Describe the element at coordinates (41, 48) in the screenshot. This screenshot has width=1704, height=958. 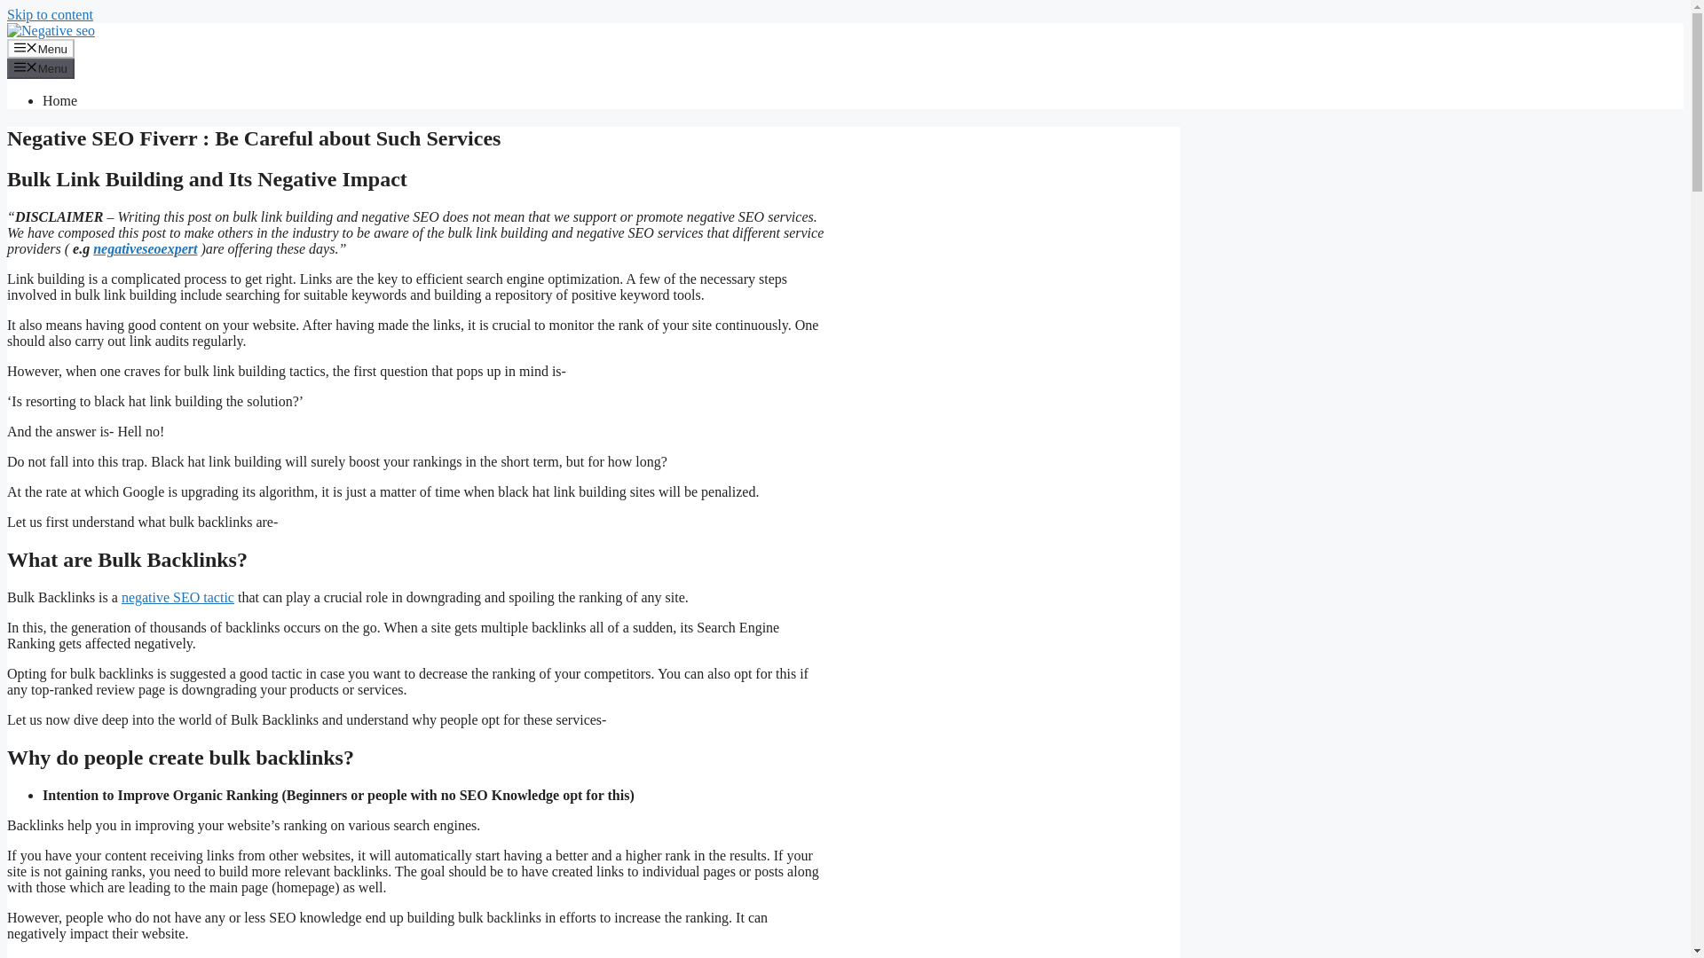
I see `Menu` at that location.